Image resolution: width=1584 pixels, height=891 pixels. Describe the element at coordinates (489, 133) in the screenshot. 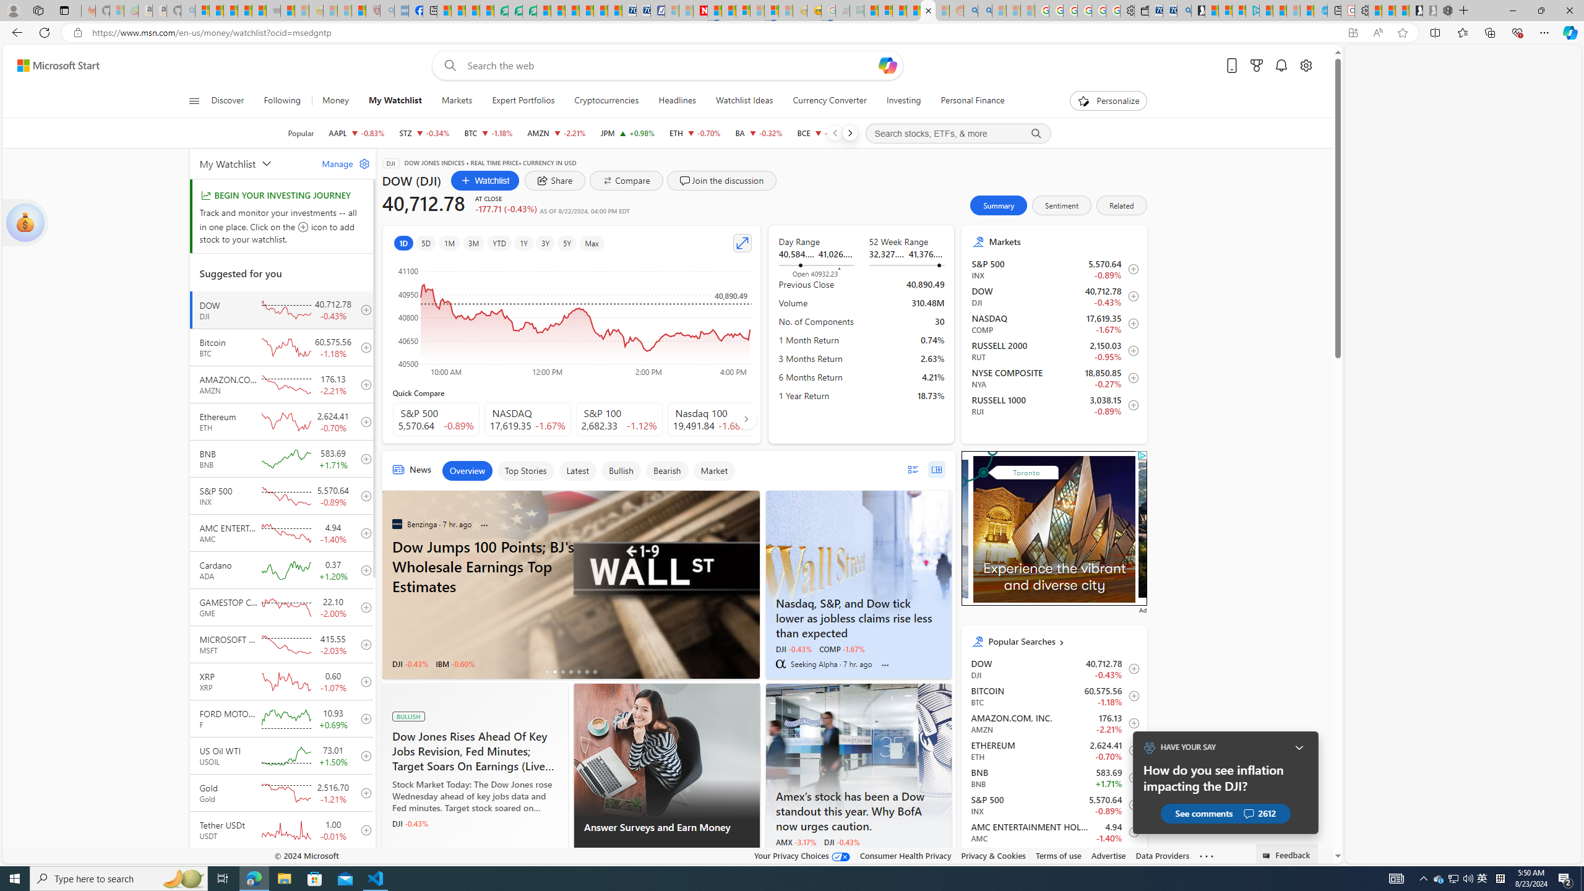

I see `BTC Bitcoin decrease 60,575.56 -716.61 -1.18%` at that location.